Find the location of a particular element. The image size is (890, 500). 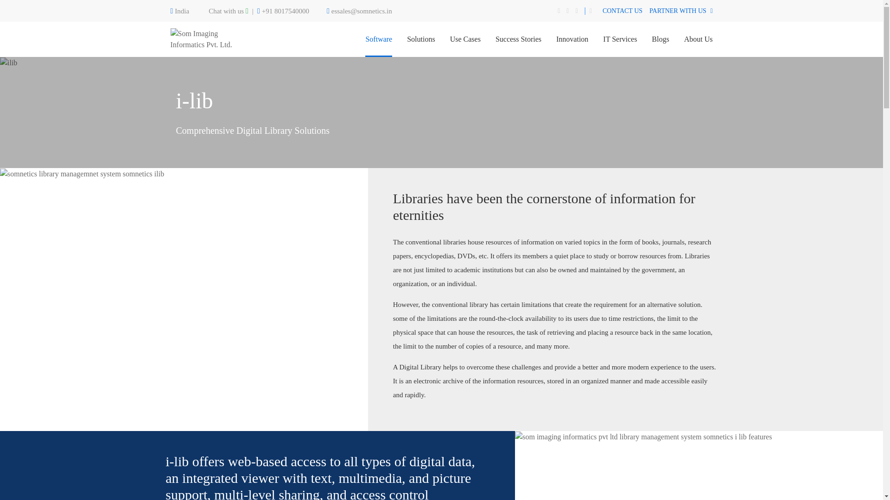

Solutions is located at coordinates (421, 39).